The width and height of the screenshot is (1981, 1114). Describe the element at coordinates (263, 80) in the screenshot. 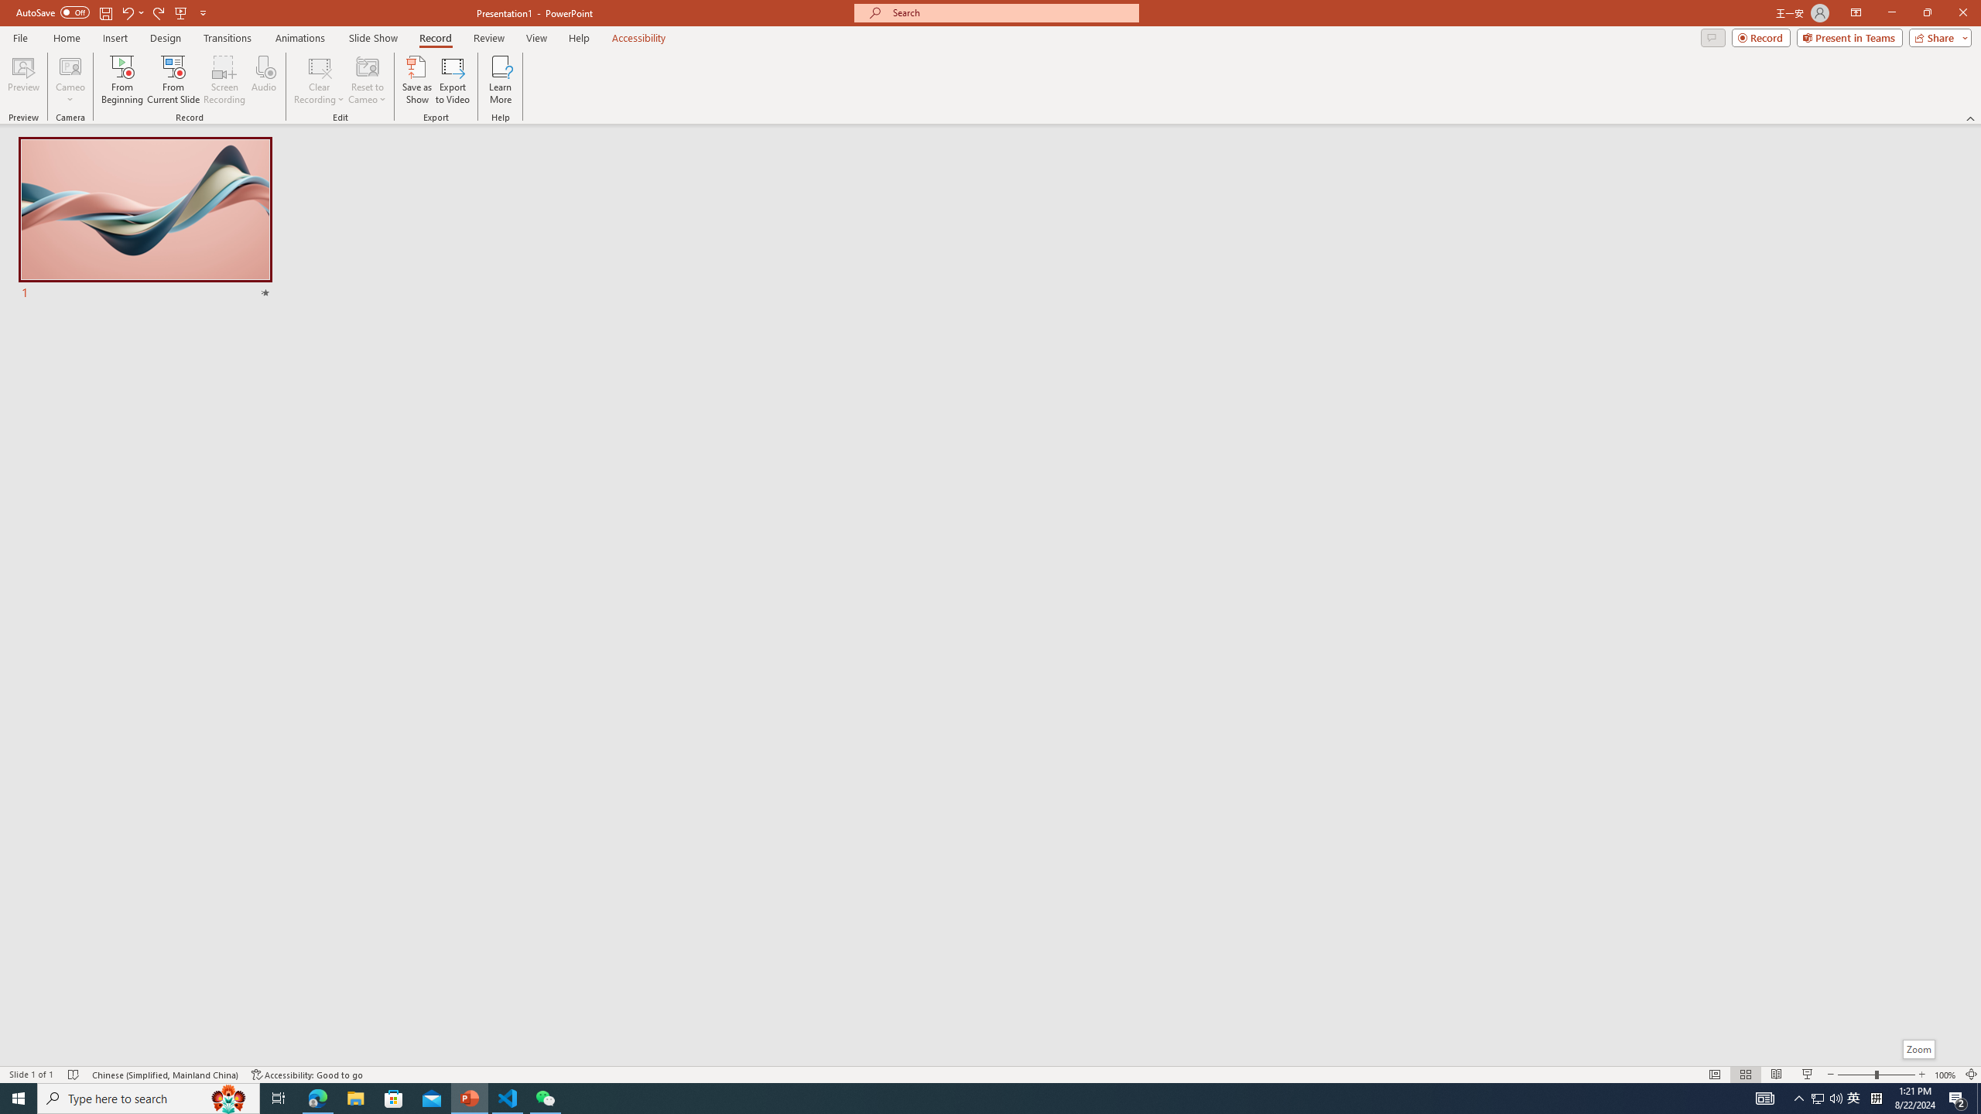

I see `Audio` at that location.